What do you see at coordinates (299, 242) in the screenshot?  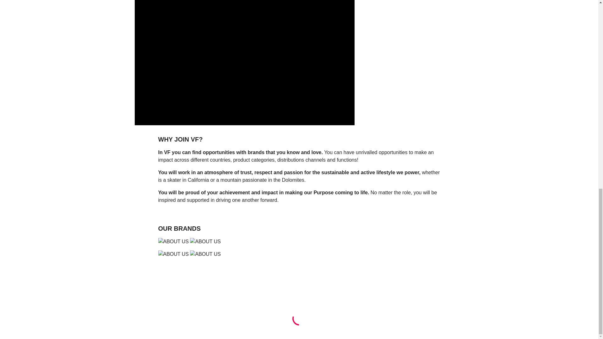 I see `ABOUT US` at bounding box center [299, 242].